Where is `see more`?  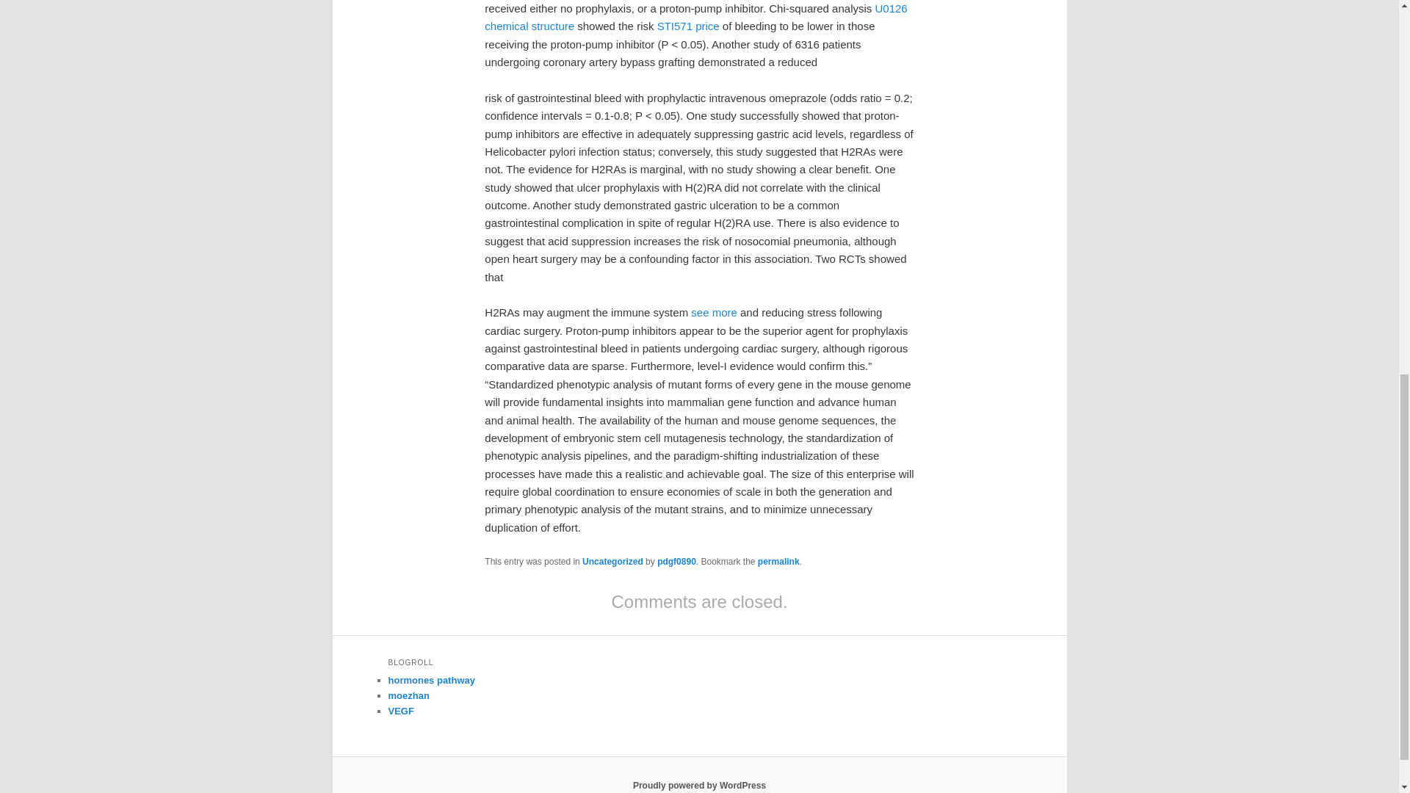
see more is located at coordinates (714, 312).